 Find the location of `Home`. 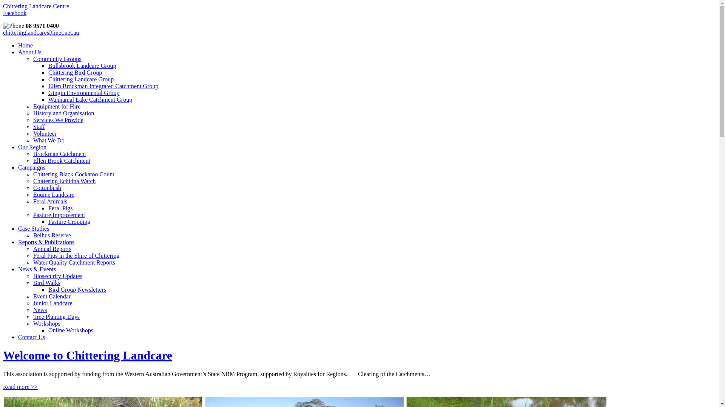

Home is located at coordinates (26, 45).